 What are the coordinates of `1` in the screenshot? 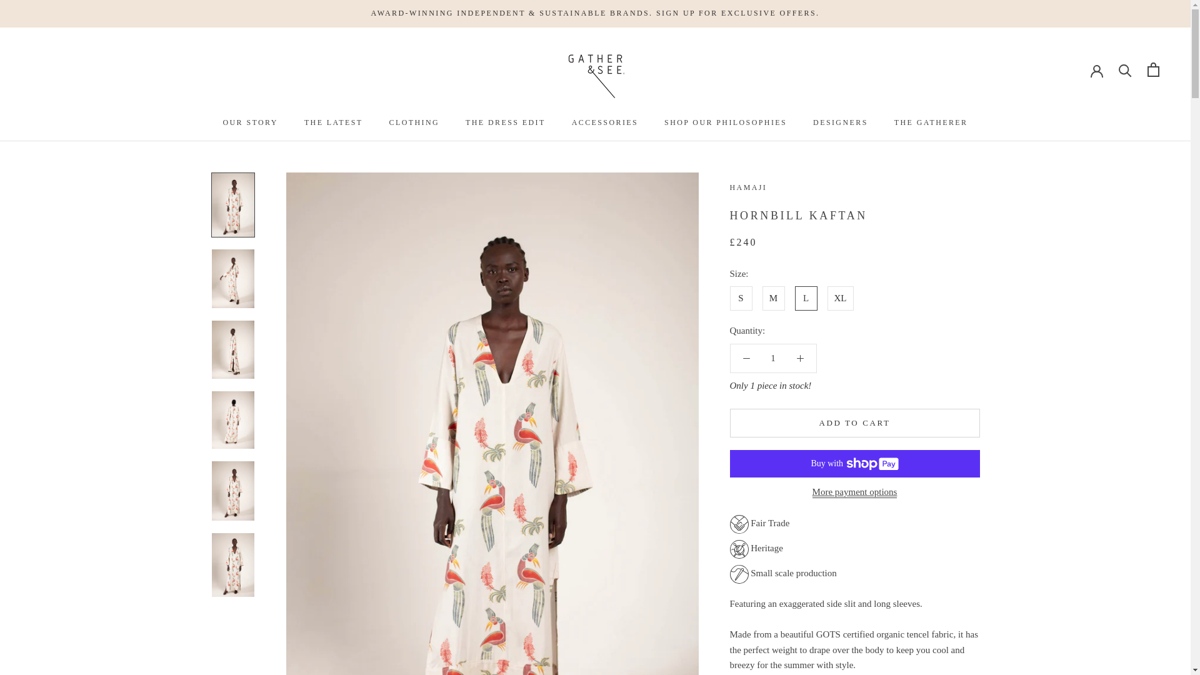 It's located at (773, 358).